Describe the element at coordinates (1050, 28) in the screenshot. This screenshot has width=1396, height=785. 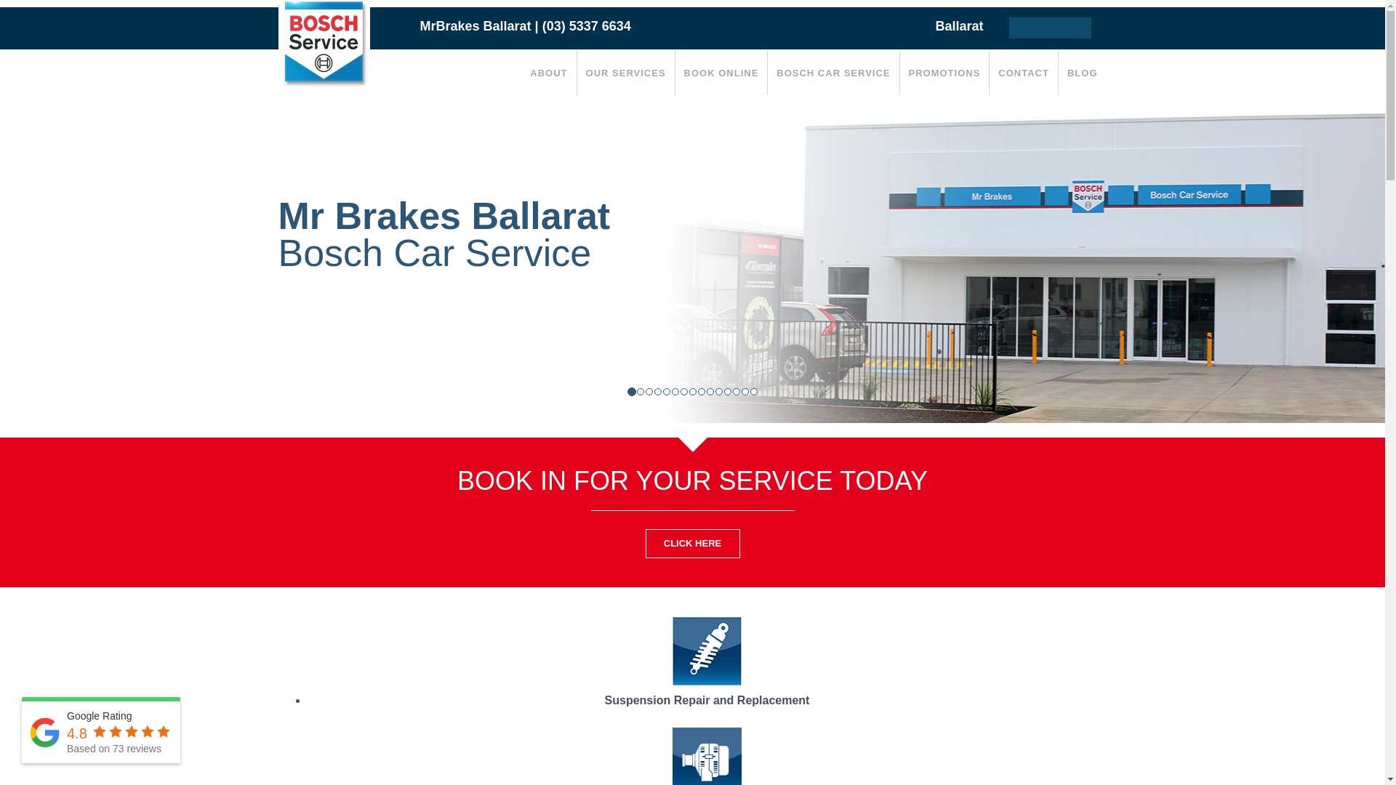
I see `Search for:` at that location.